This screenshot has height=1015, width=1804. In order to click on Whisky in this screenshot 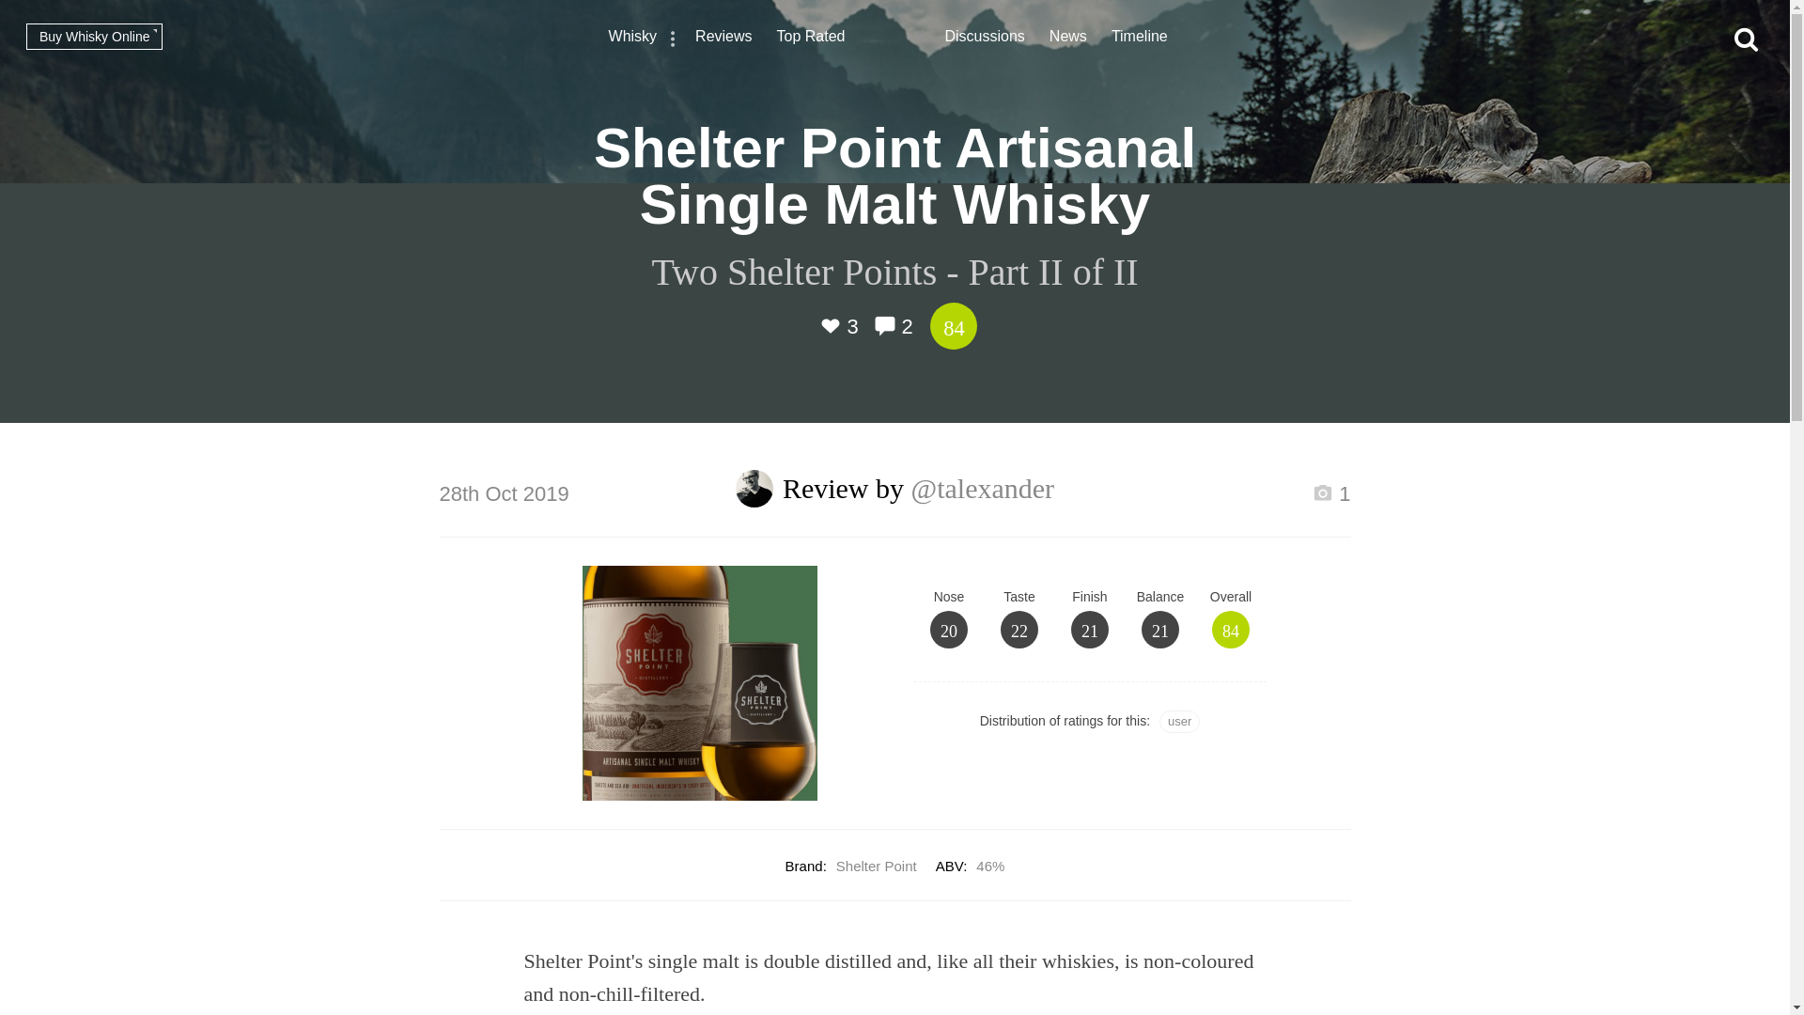, I will do `click(633, 39)`.